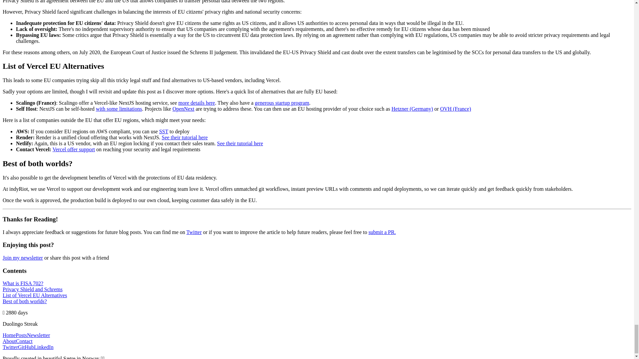 The height and width of the screenshot is (359, 639). What do you see at coordinates (163, 131) in the screenshot?
I see `SST` at bounding box center [163, 131].